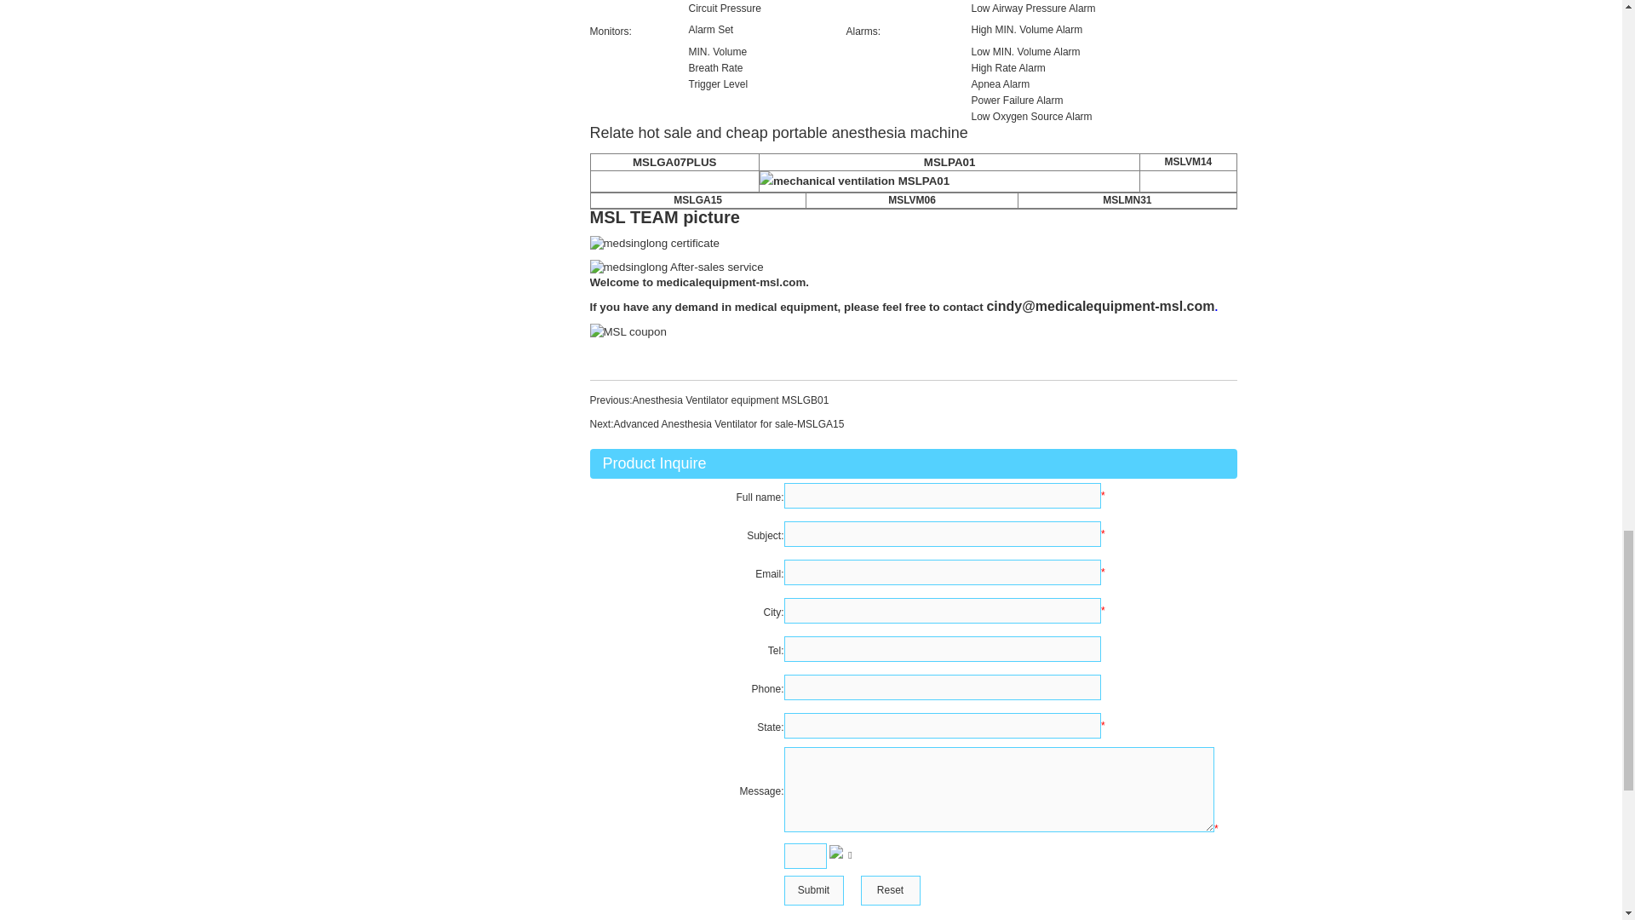  I want to click on Anesthesia Ventilator equipment MSLGB01, so click(731, 400).